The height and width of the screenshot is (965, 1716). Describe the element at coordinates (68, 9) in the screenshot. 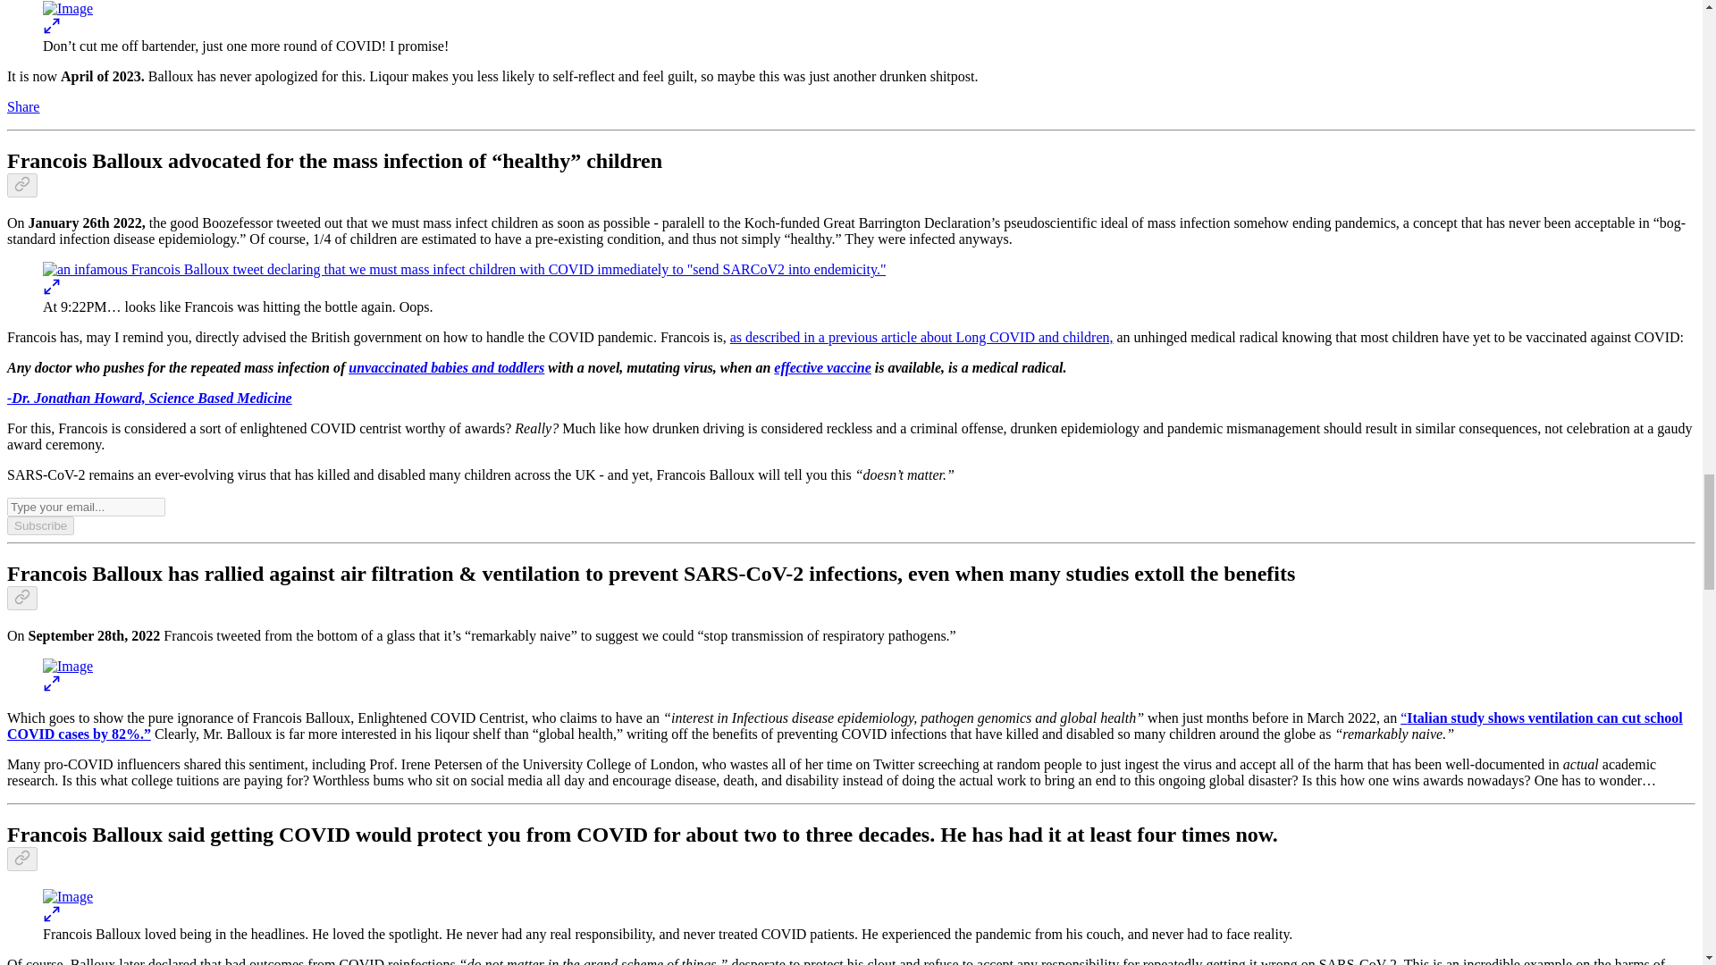

I see `Image` at that location.